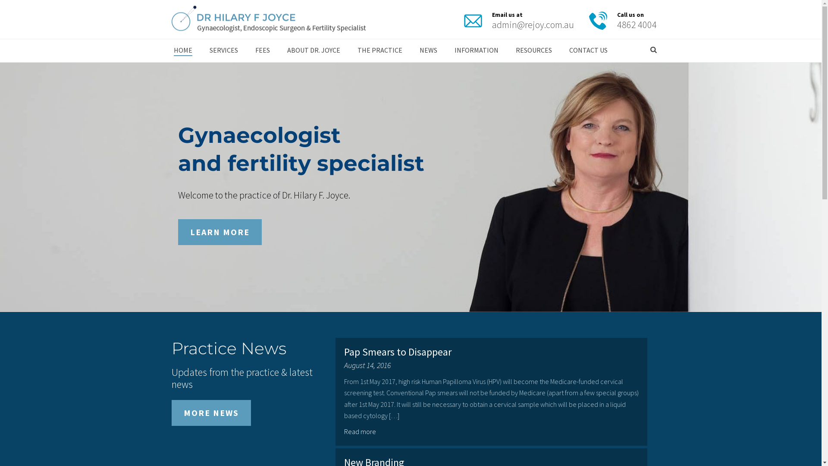 Image resolution: width=828 pixels, height=466 pixels. What do you see at coordinates (477, 51) in the screenshot?
I see `INFORMATION` at bounding box center [477, 51].